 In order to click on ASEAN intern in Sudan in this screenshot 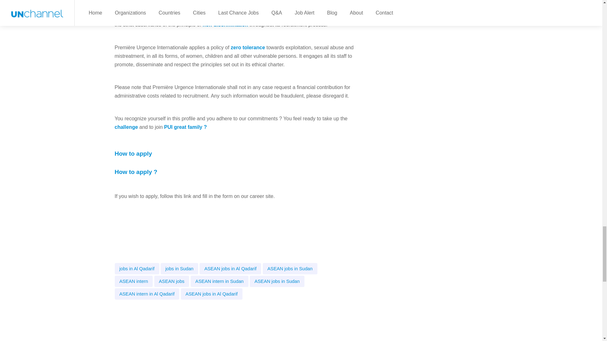, I will do `click(219, 281)`.